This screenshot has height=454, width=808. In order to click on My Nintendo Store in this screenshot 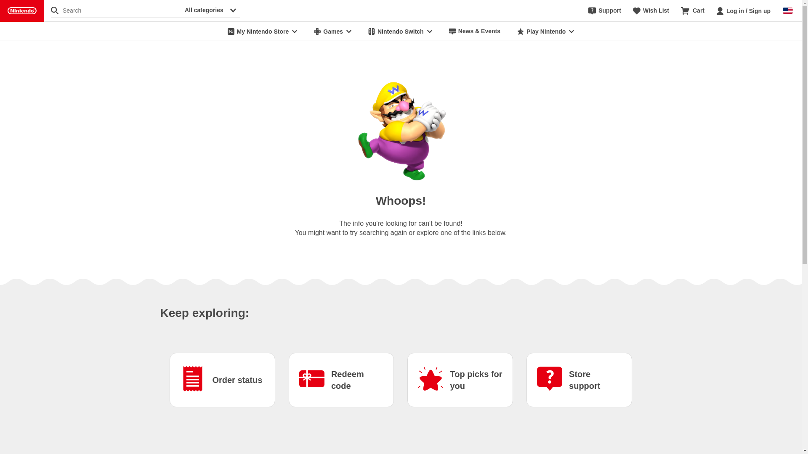, I will do `click(263, 31)`.